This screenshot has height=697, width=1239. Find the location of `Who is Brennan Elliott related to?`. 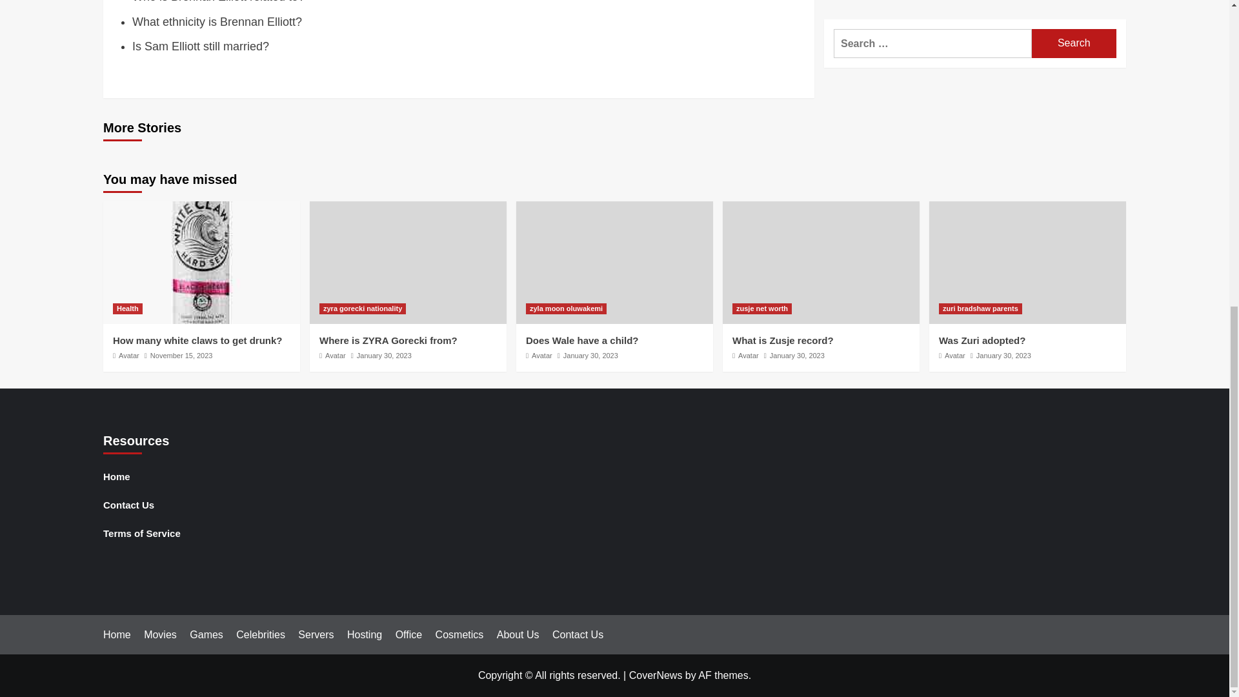

Who is Brennan Elliott related to? is located at coordinates (218, 1).